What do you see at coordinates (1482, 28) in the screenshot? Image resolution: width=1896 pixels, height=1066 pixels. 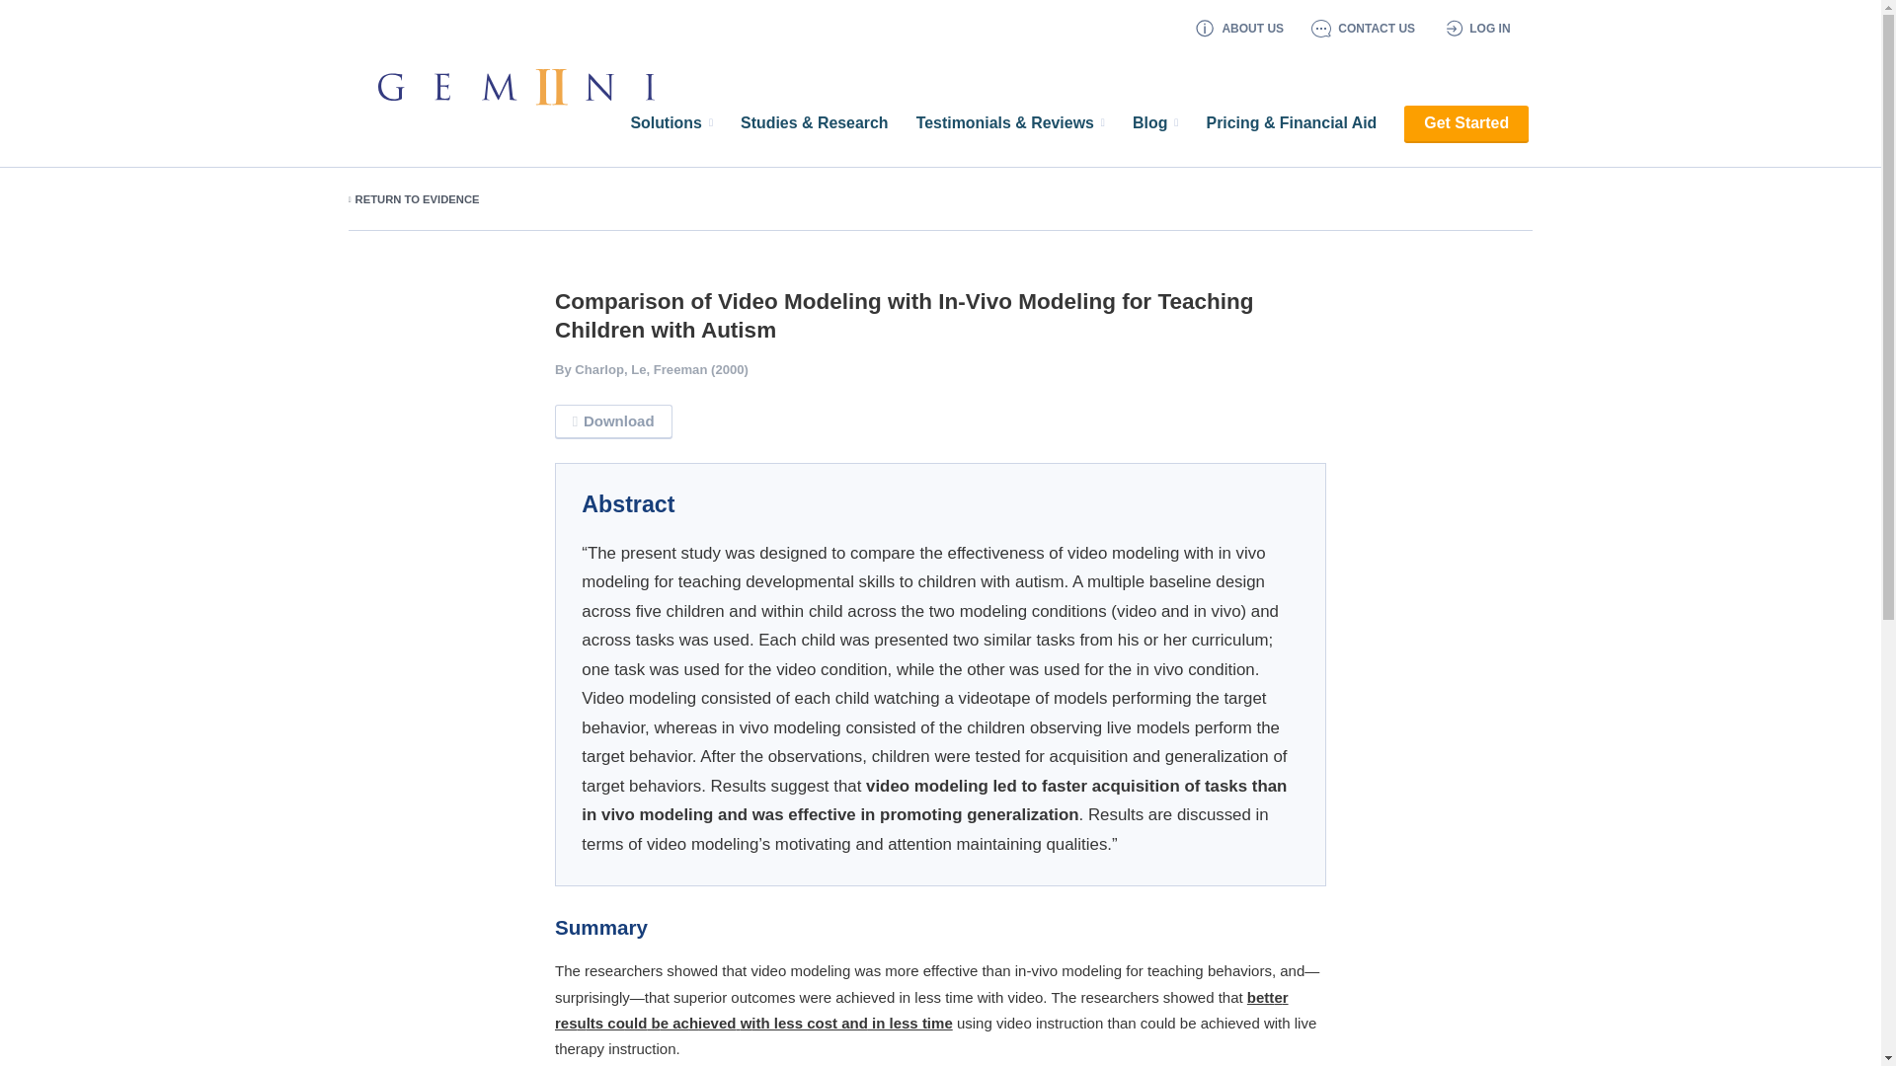 I see `LOG IN` at bounding box center [1482, 28].